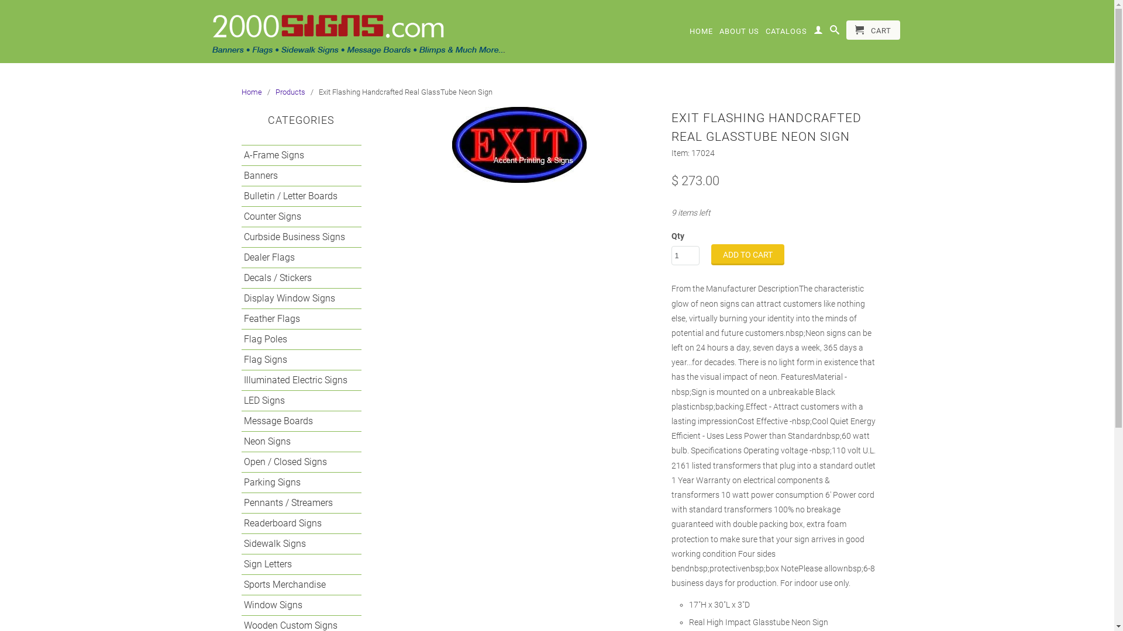 This screenshot has width=1123, height=631. Describe the element at coordinates (252, 92) in the screenshot. I see `Home` at that location.